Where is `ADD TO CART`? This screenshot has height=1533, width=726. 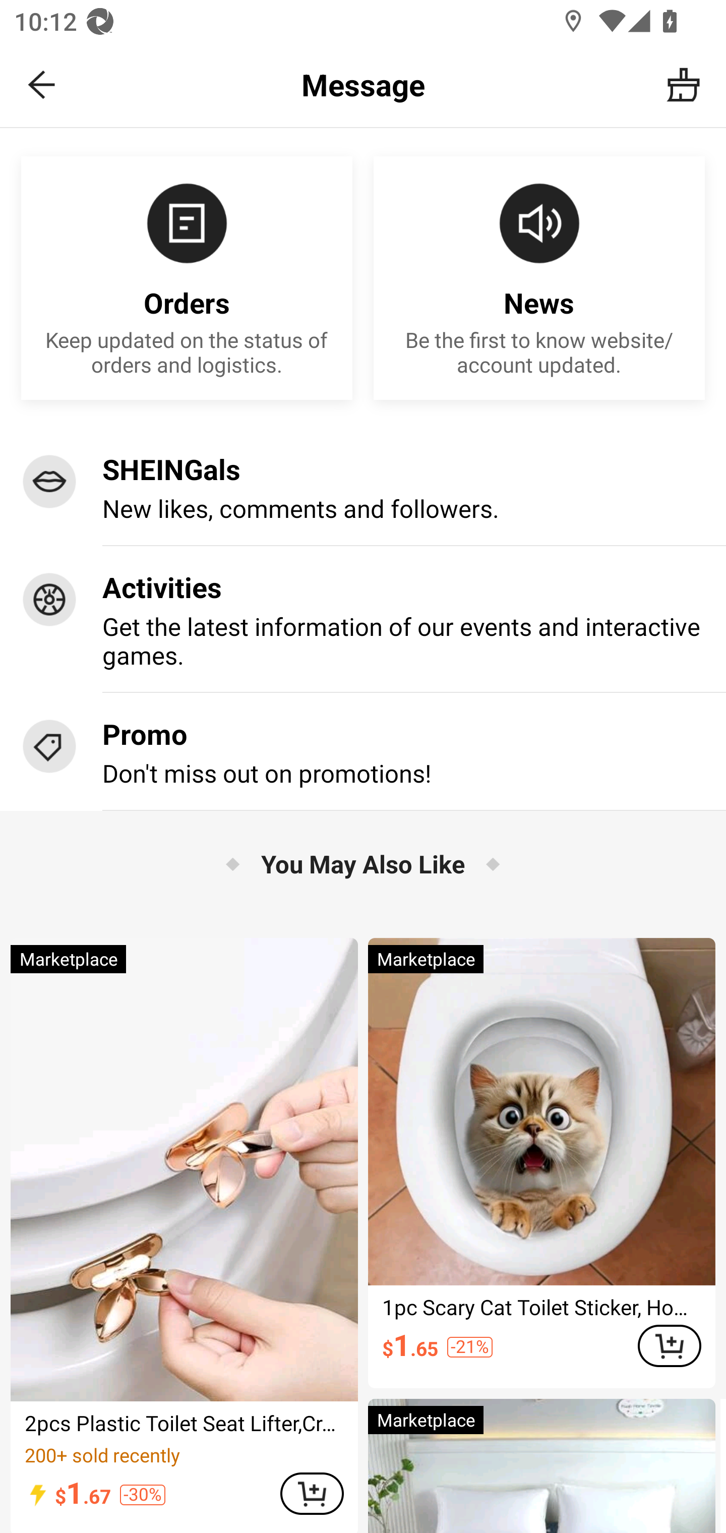 ADD TO CART is located at coordinates (312, 1494).